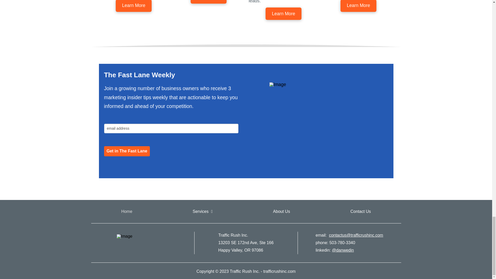 Image resolution: width=496 pixels, height=279 pixels. What do you see at coordinates (203, 211) in the screenshot?
I see `Services` at bounding box center [203, 211].